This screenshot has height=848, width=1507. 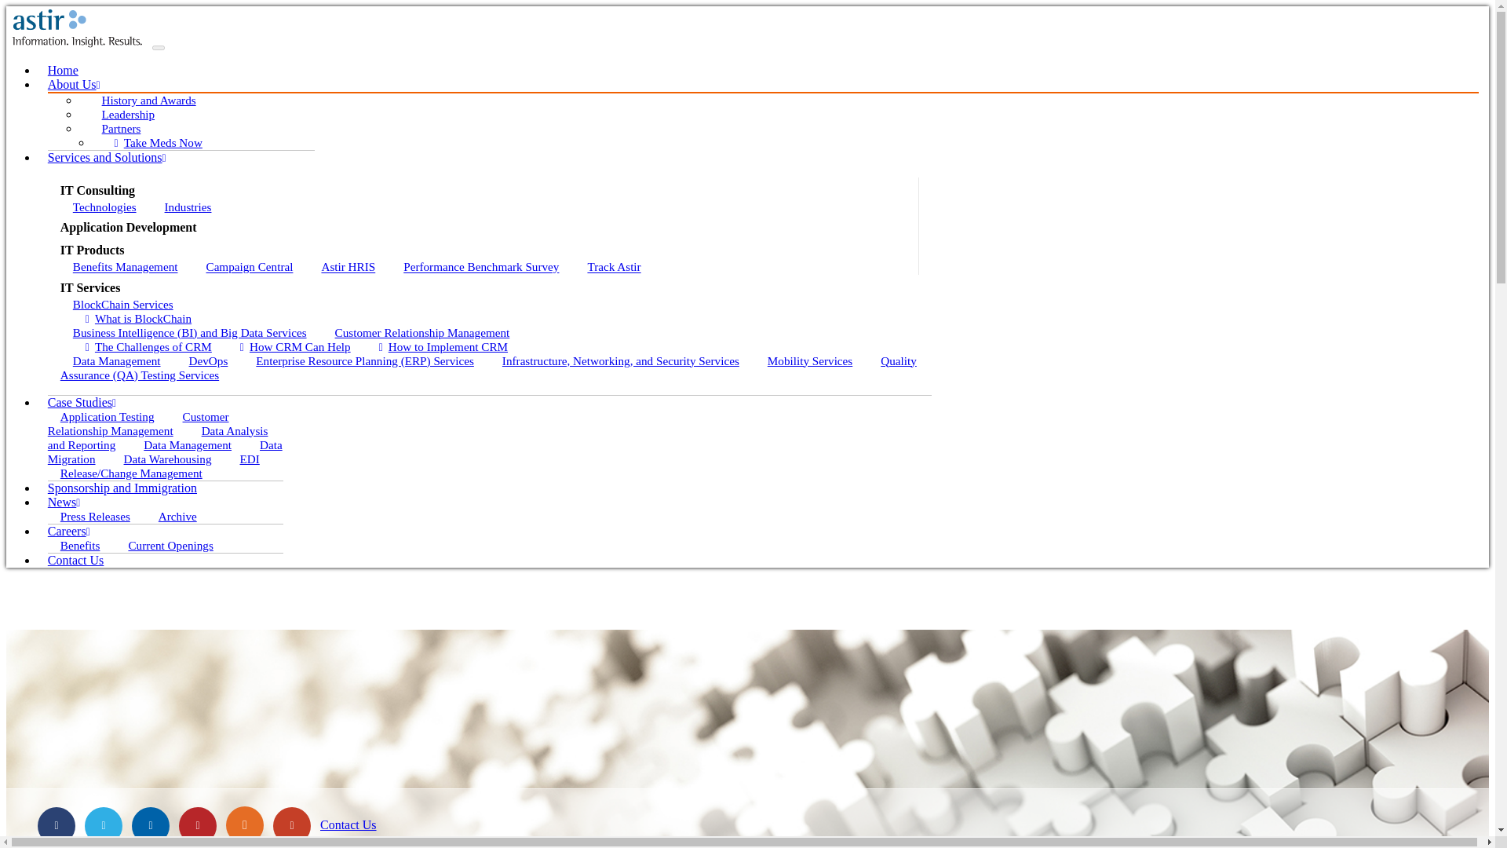 I want to click on Performance Benchmark Survey, so click(x=480, y=267).